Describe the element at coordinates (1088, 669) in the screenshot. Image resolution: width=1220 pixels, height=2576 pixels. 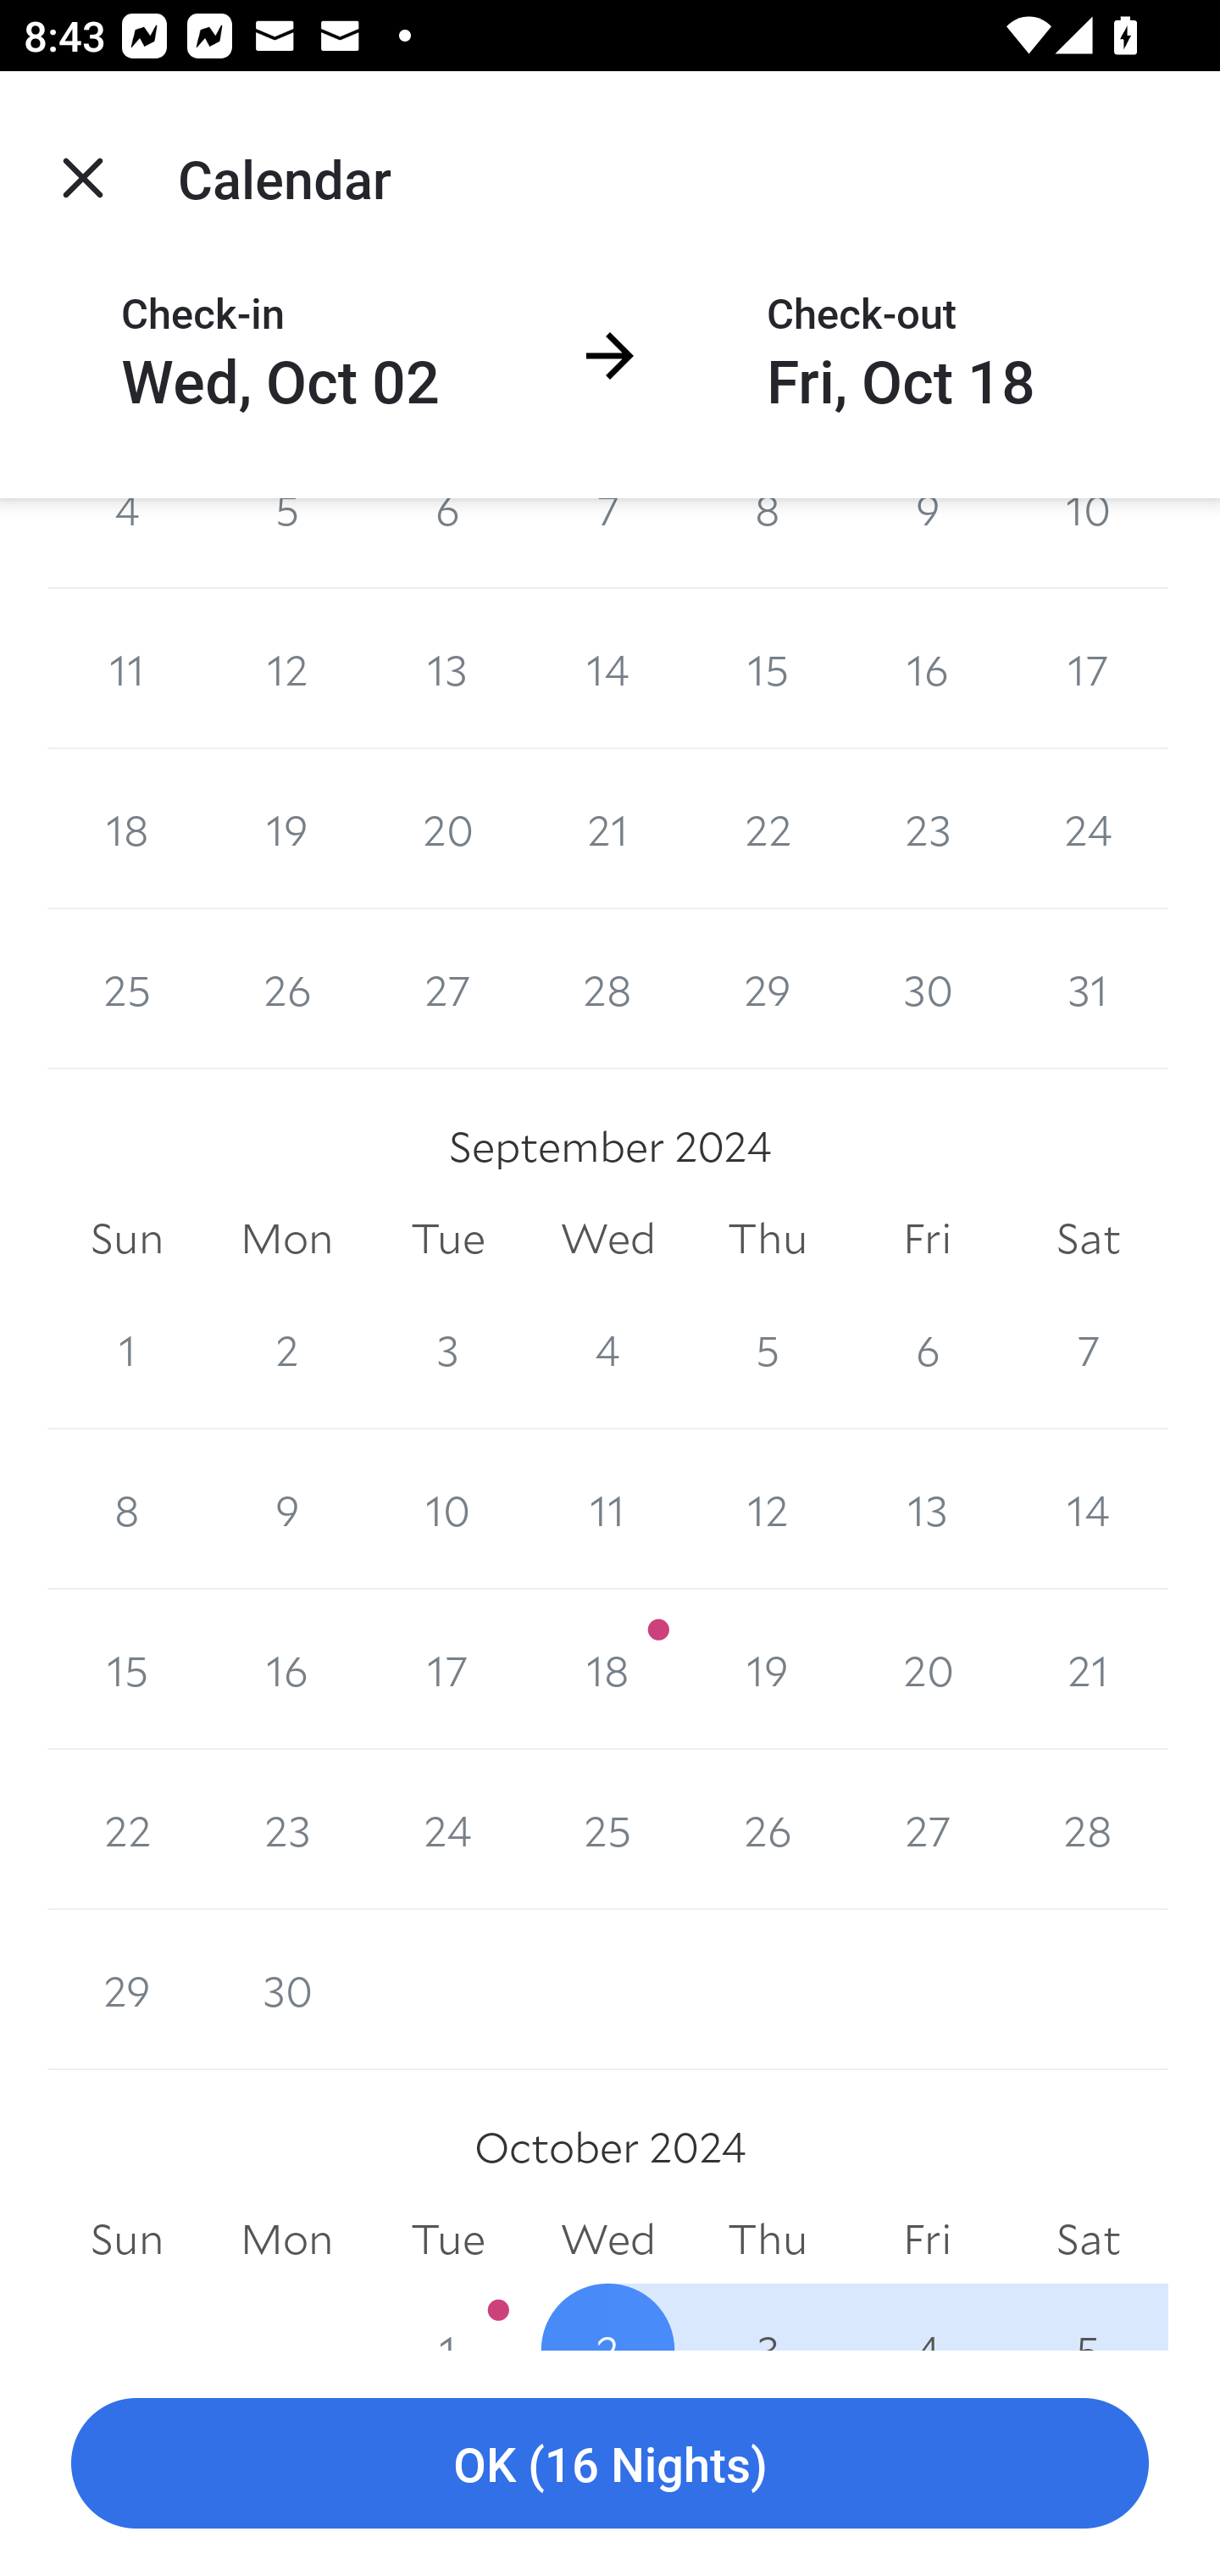
I see `17 17 August 2024` at that location.